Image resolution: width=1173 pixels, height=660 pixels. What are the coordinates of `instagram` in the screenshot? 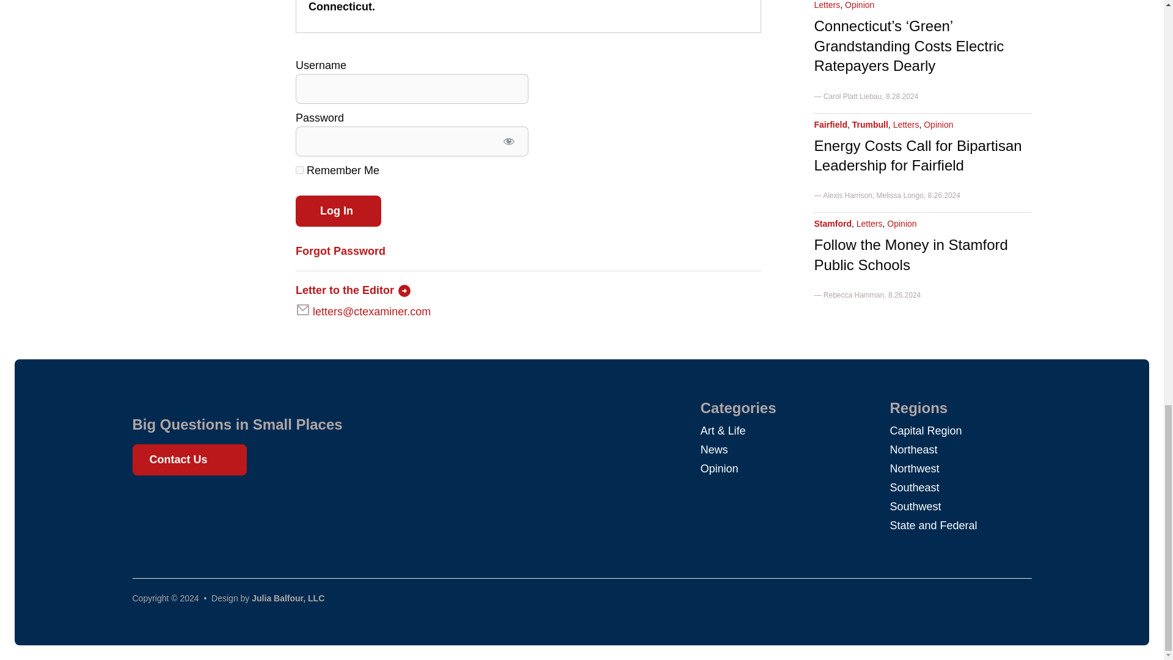 It's located at (192, 504).